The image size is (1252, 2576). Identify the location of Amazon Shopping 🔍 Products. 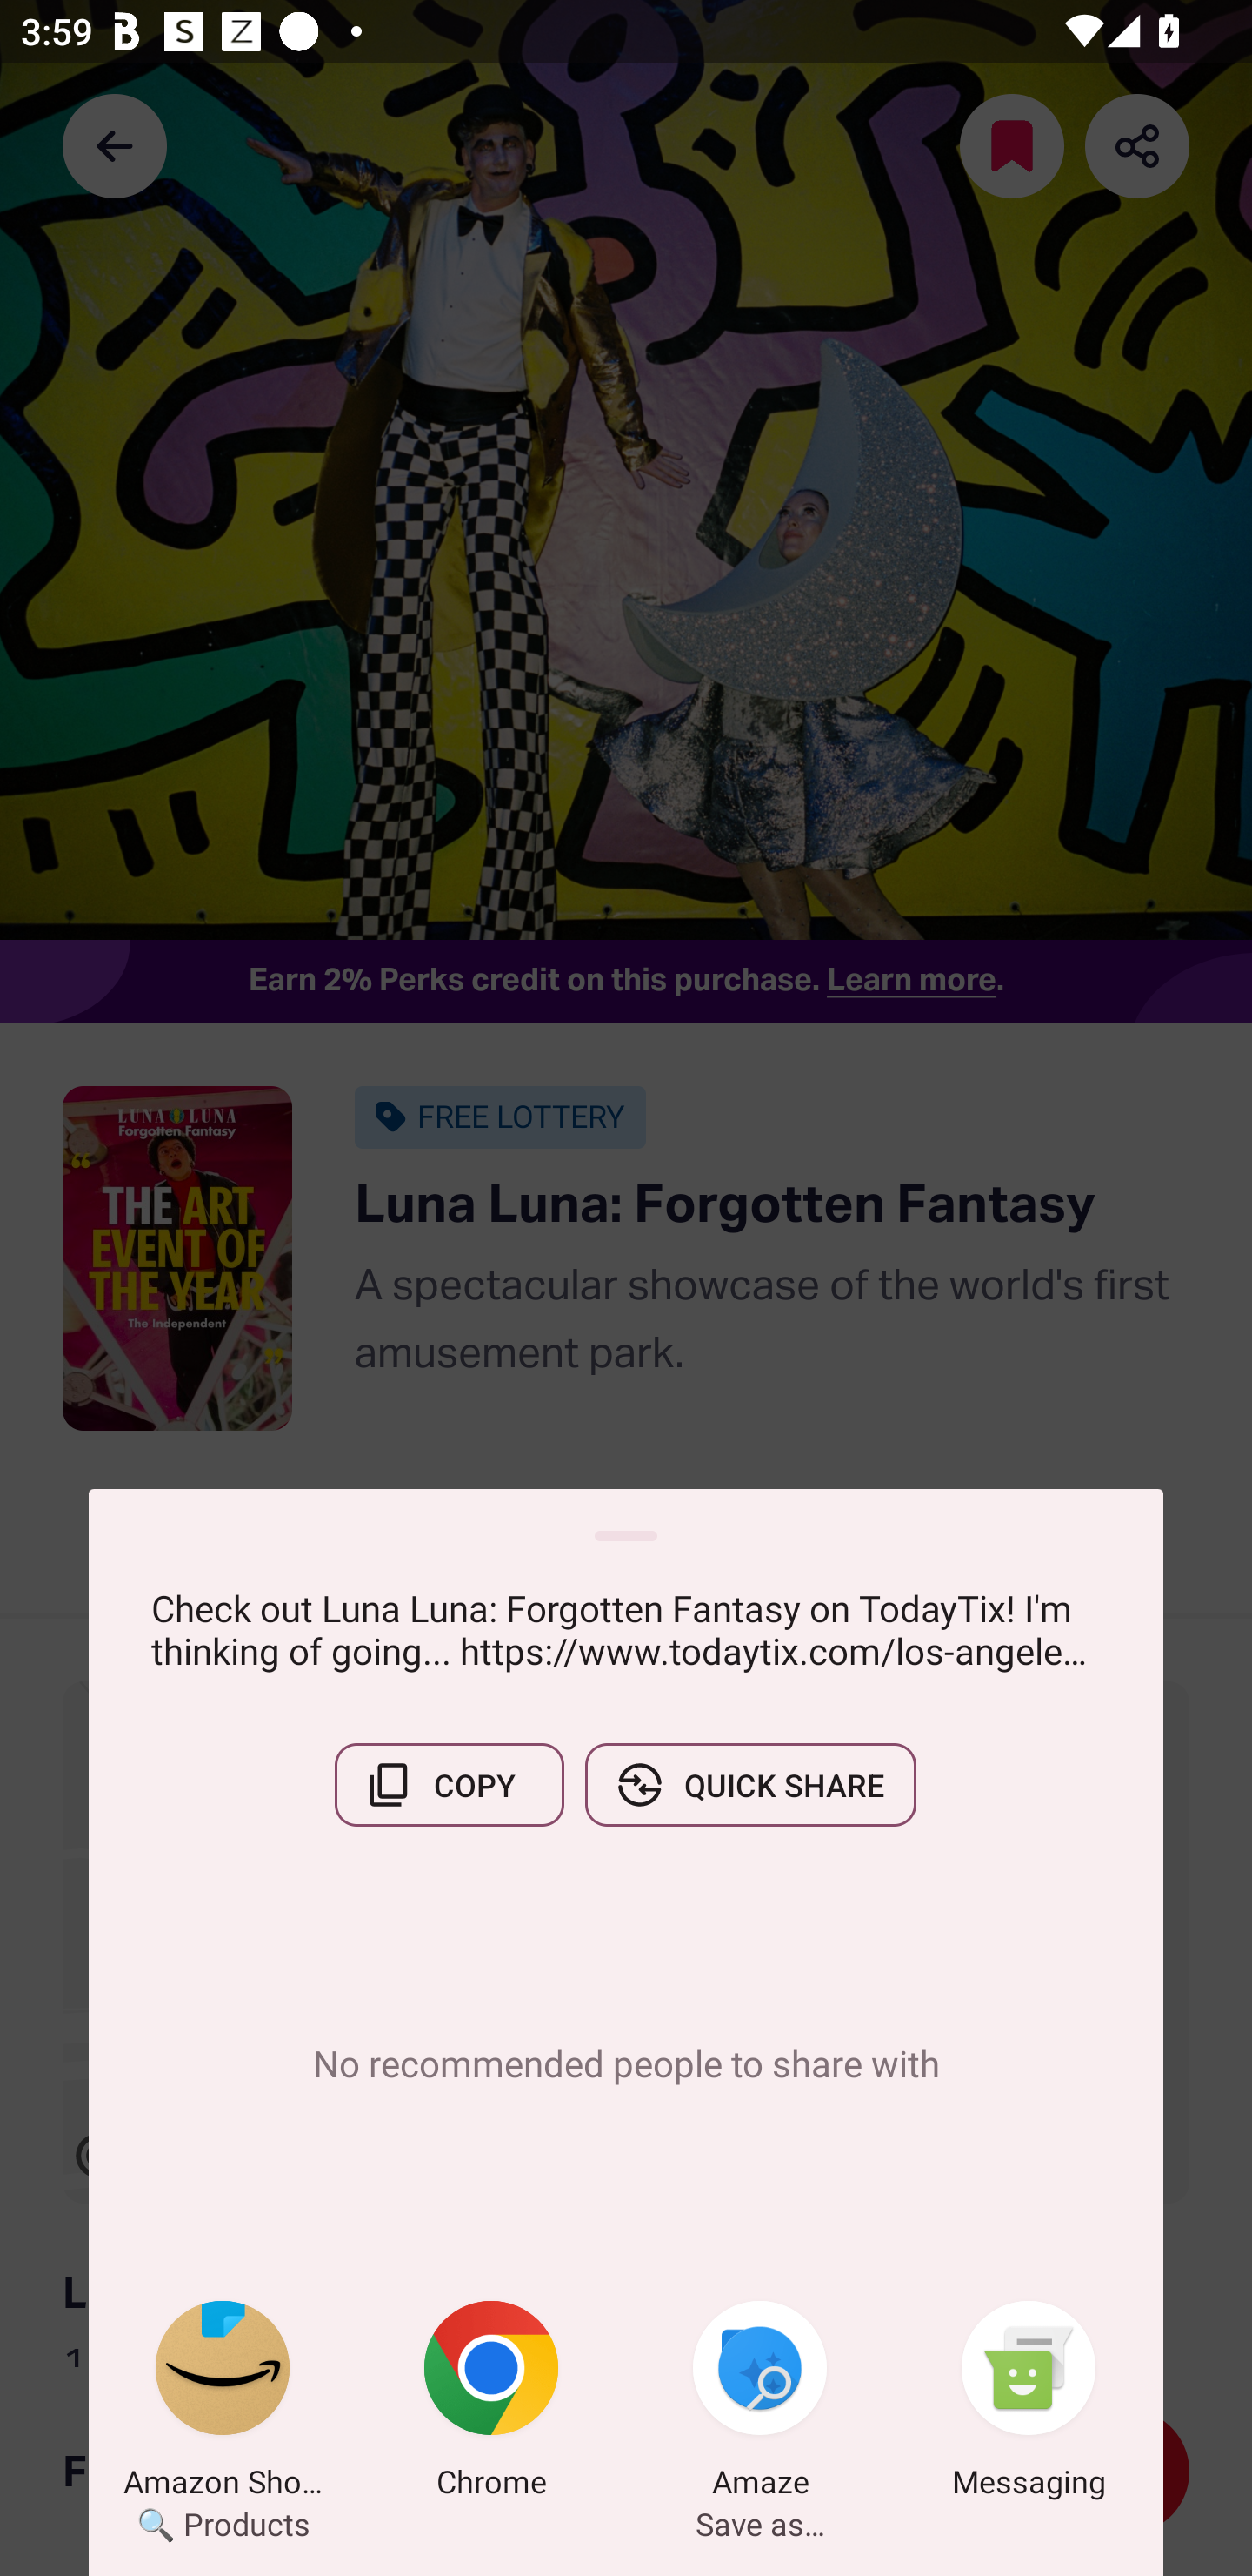
(223, 2405).